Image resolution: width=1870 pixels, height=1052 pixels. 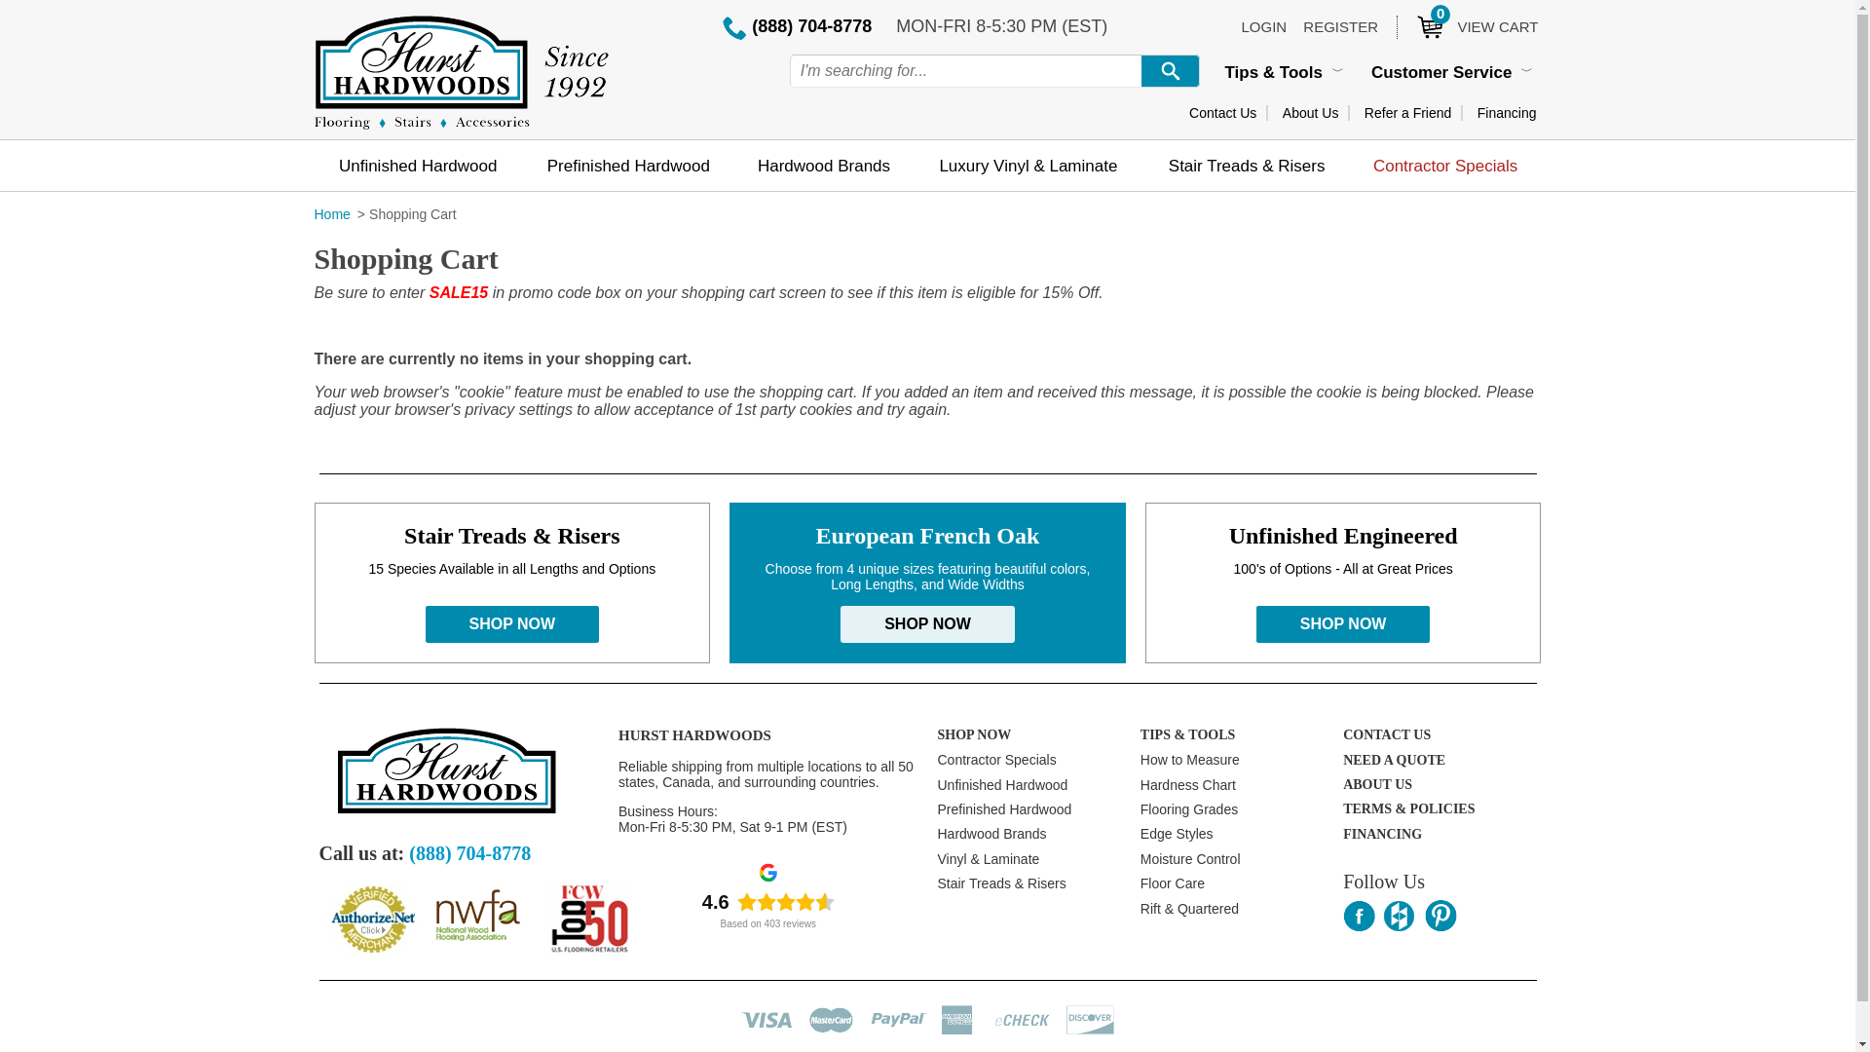 I want to click on Refer a Friend, so click(x=1407, y=113).